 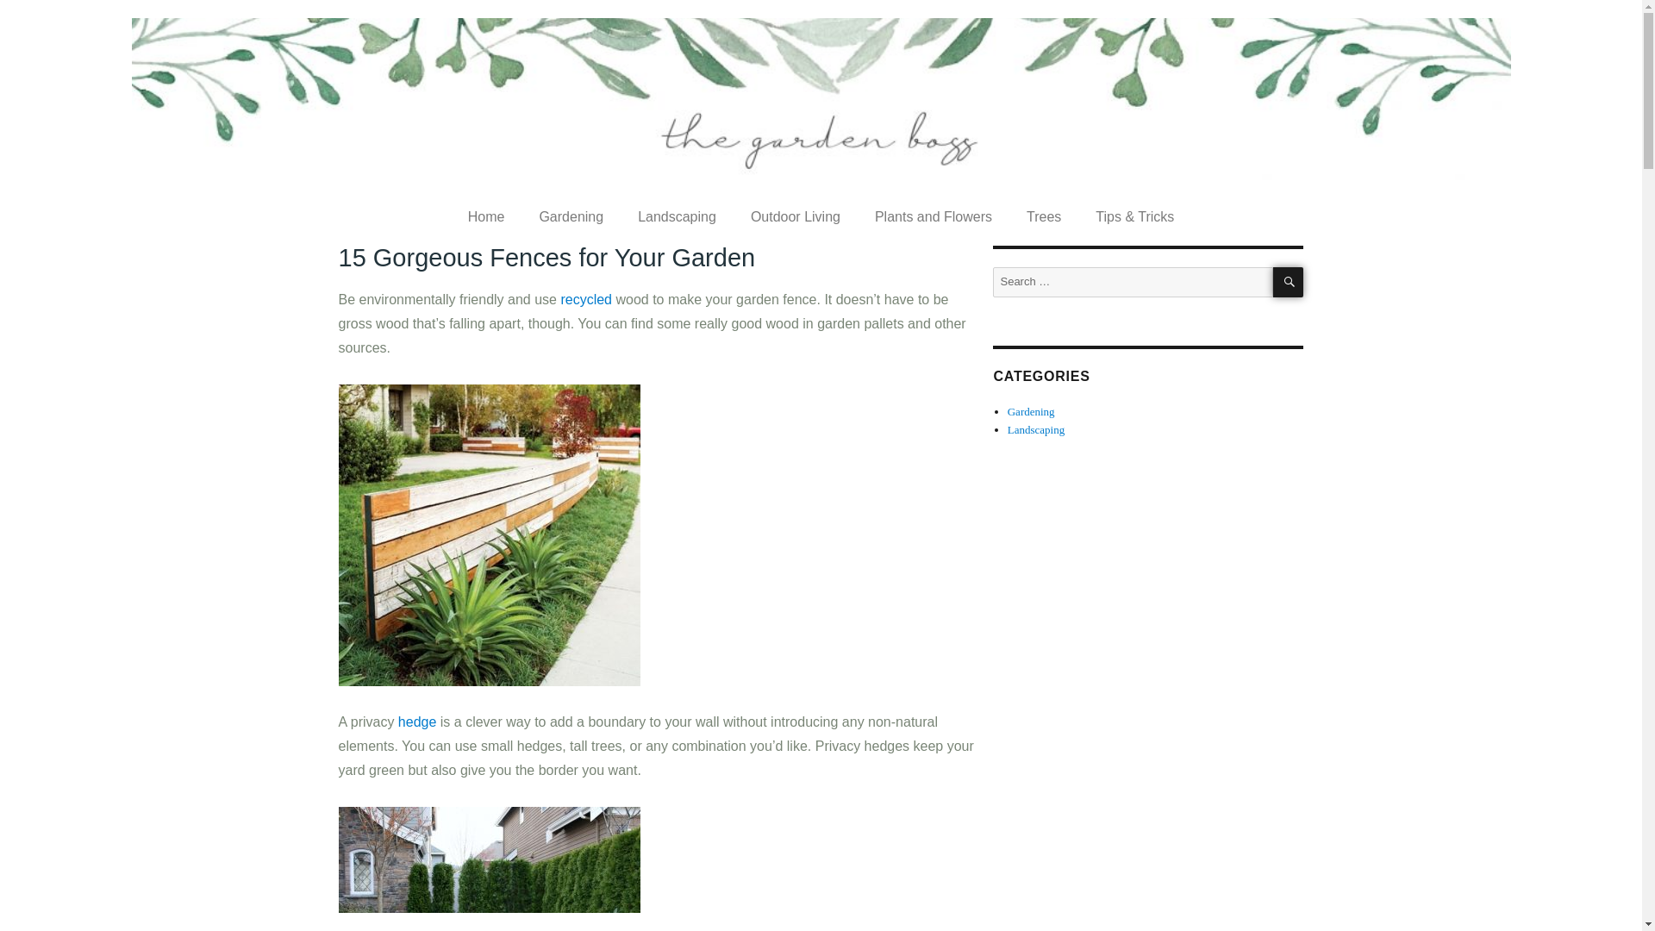 What do you see at coordinates (1036, 429) in the screenshot?
I see `Landscaping` at bounding box center [1036, 429].